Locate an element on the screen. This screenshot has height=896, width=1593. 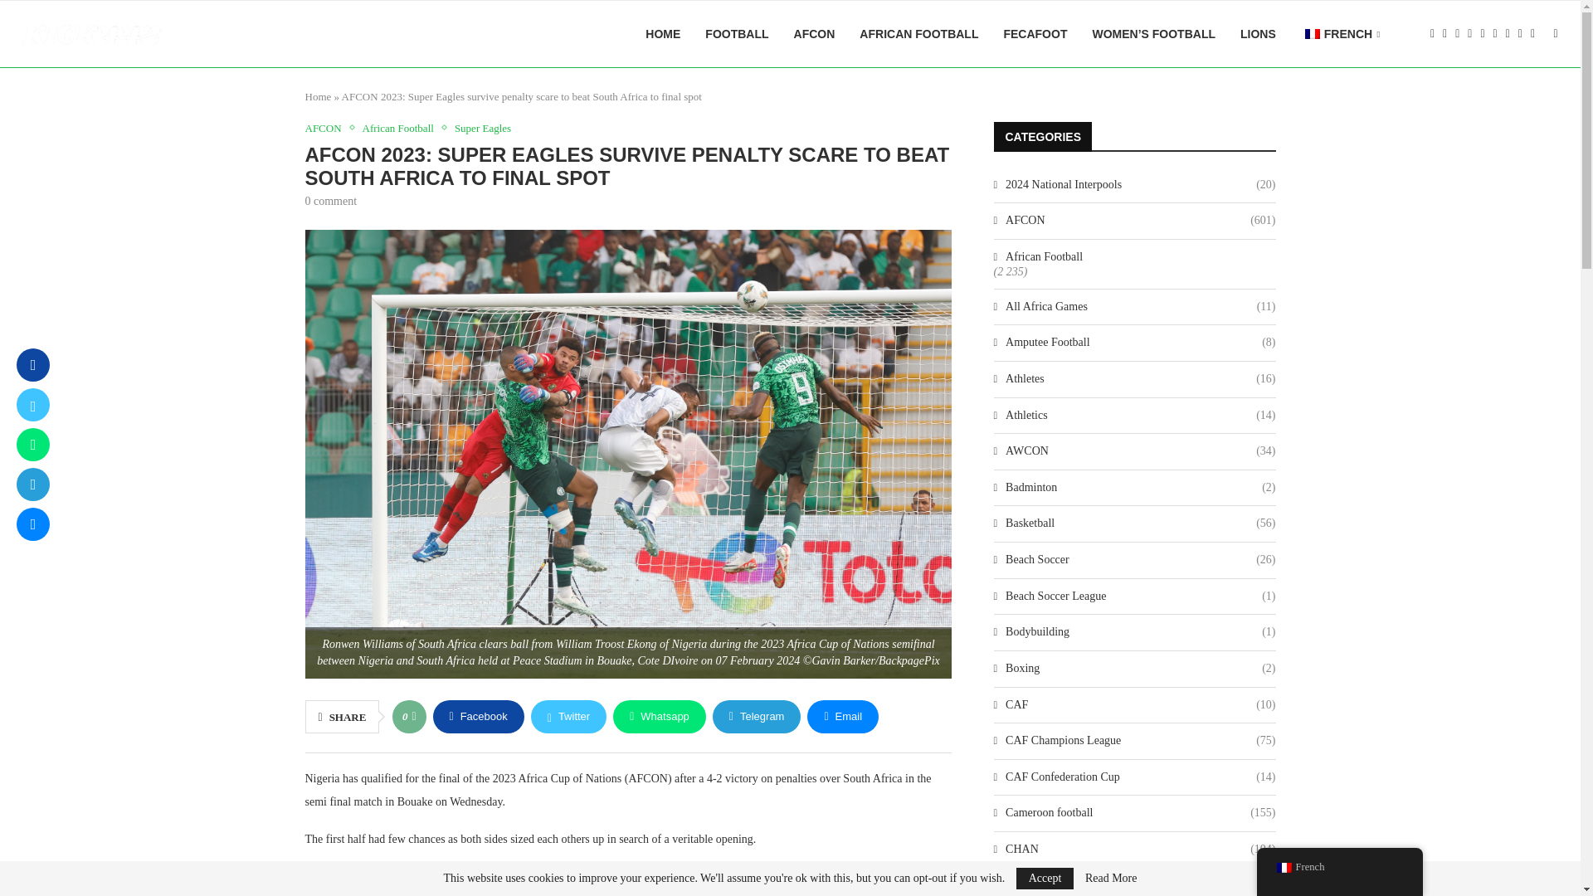
Facebook is located at coordinates (478, 717).